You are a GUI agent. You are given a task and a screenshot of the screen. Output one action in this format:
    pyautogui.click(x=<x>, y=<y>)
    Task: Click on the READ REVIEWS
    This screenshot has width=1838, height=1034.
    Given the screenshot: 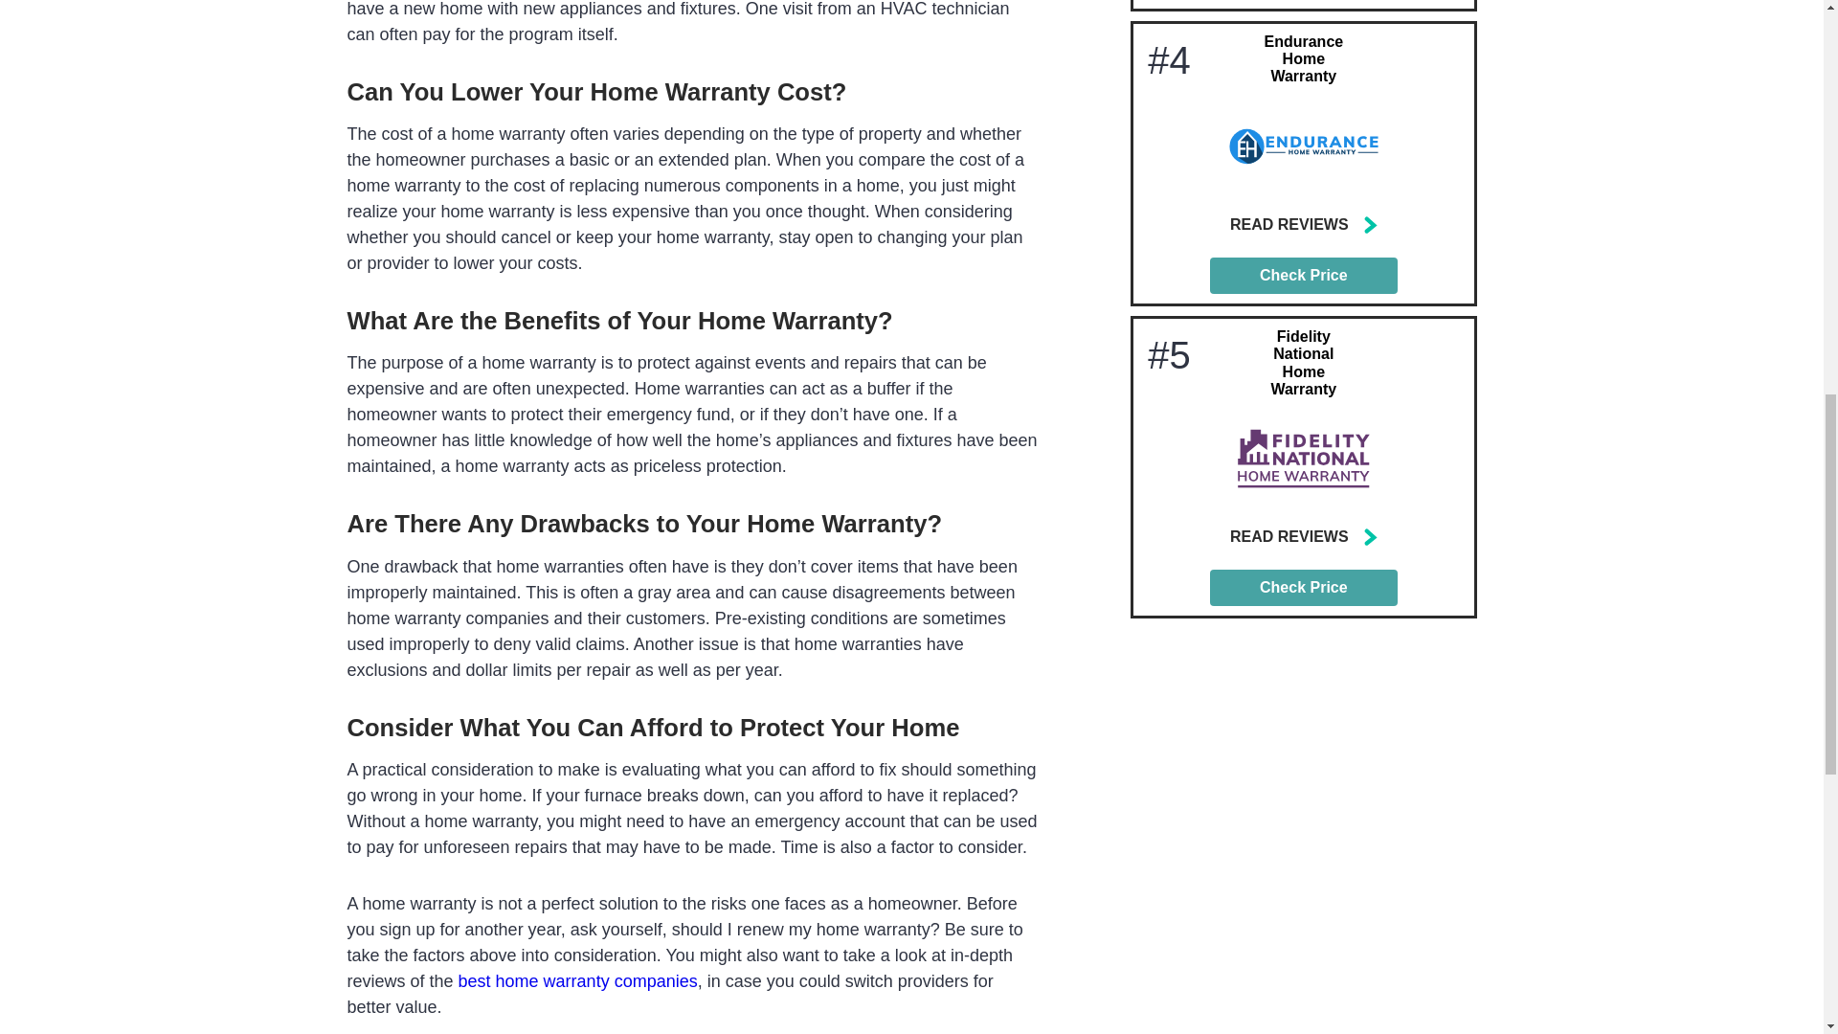 What is the action you would take?
    pyautogui.click(x=1304, y=224)
    